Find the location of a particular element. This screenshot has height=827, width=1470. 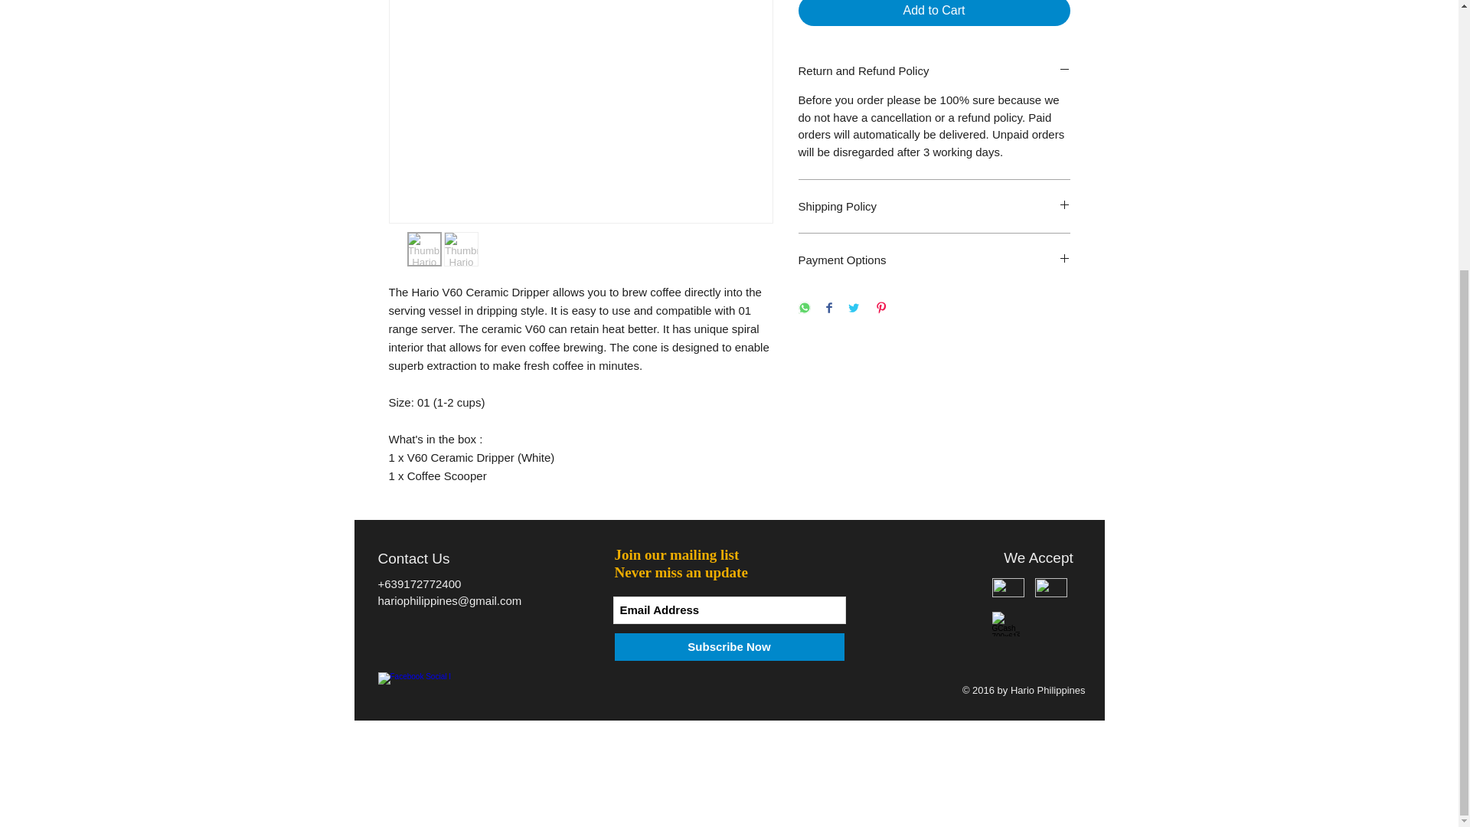

Return and Refund Policy is located at coordinates (934, 70).